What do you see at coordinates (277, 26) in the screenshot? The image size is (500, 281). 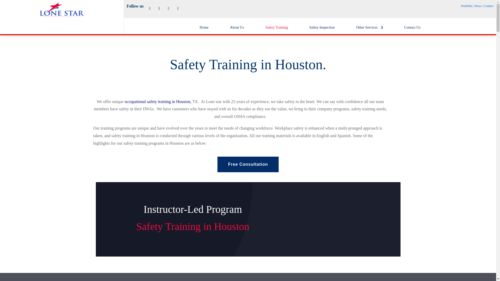 I see `Safety Training` at bounding box center [277, 26].